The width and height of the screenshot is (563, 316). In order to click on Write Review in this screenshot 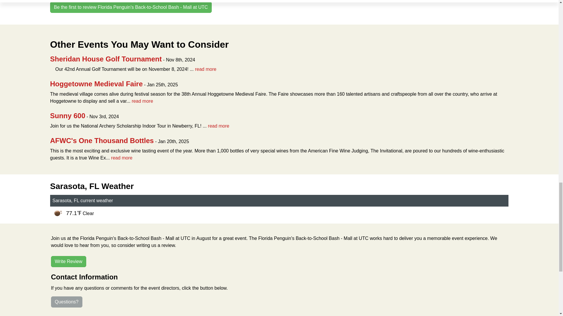, I will do `click(69, 261)`.